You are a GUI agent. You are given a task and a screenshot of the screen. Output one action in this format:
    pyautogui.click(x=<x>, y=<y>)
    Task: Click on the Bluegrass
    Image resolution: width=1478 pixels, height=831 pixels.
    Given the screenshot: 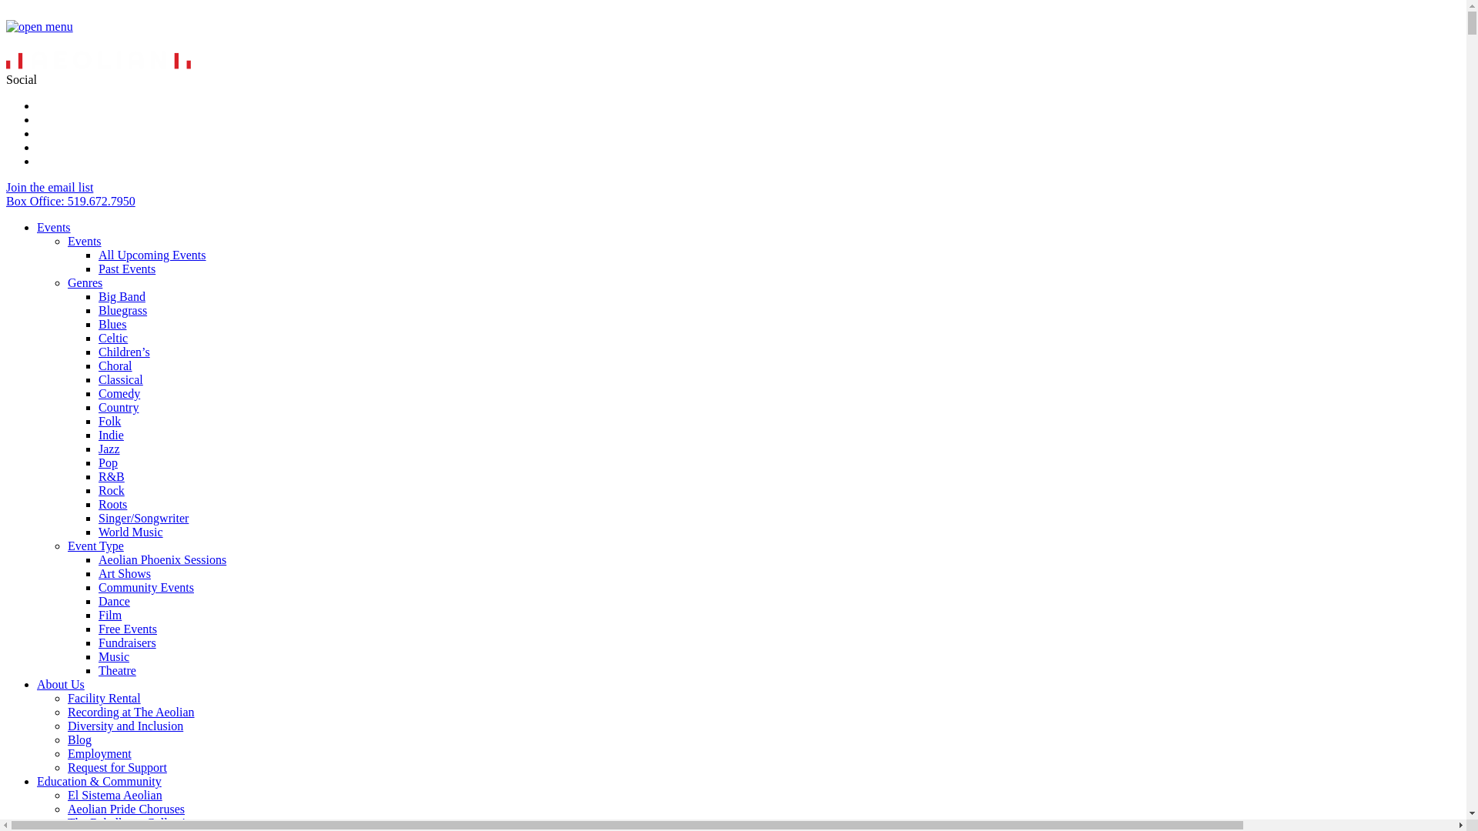 What is the action you would take?
    pyautogui.click(x=123, y=311)
    